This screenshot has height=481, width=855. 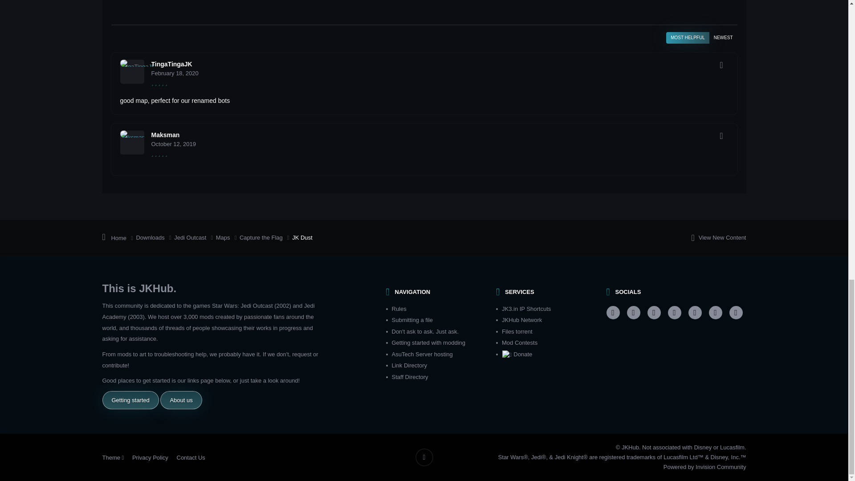 I want to click on Go to TingaTingaJK's profile, so click(x=132, y=71).